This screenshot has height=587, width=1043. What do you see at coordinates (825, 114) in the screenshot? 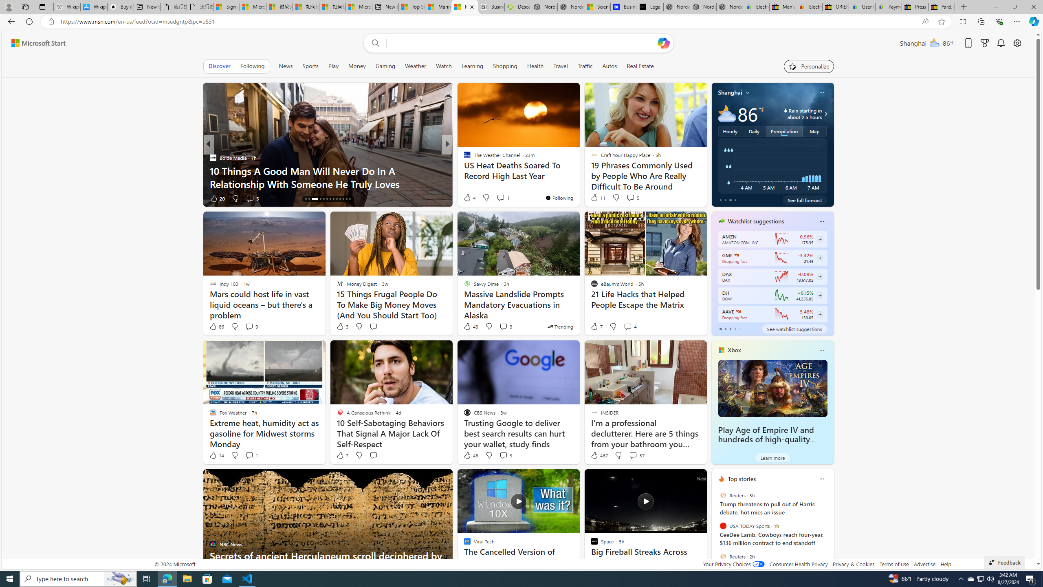
I see `Rain starting in about 2.5 hours` at bounding box center [825, 114].